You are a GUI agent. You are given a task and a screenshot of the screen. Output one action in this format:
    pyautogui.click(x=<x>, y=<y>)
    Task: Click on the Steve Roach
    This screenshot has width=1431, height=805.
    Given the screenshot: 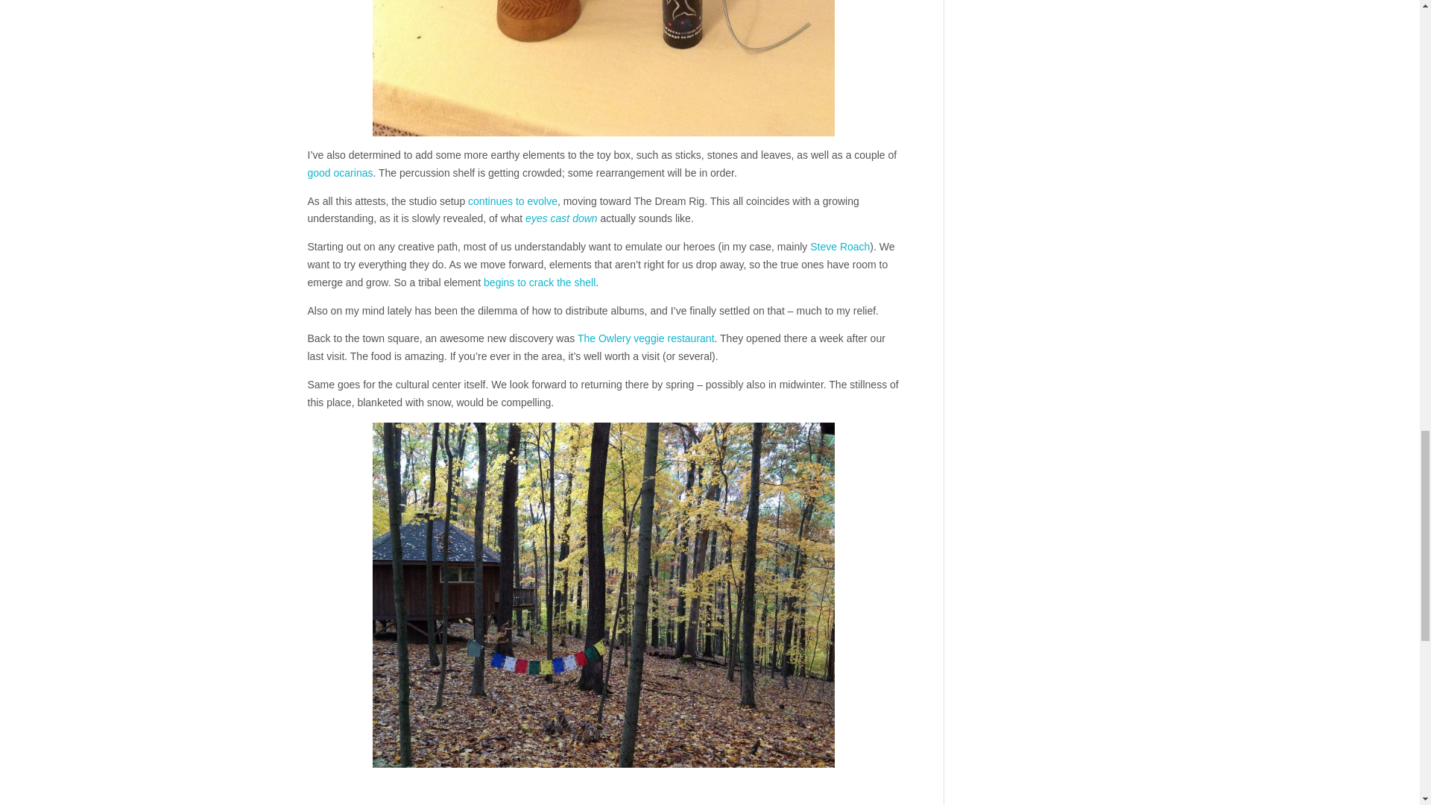 What is the action you would take?
    pyautogui.click(x=839, y=246)
    